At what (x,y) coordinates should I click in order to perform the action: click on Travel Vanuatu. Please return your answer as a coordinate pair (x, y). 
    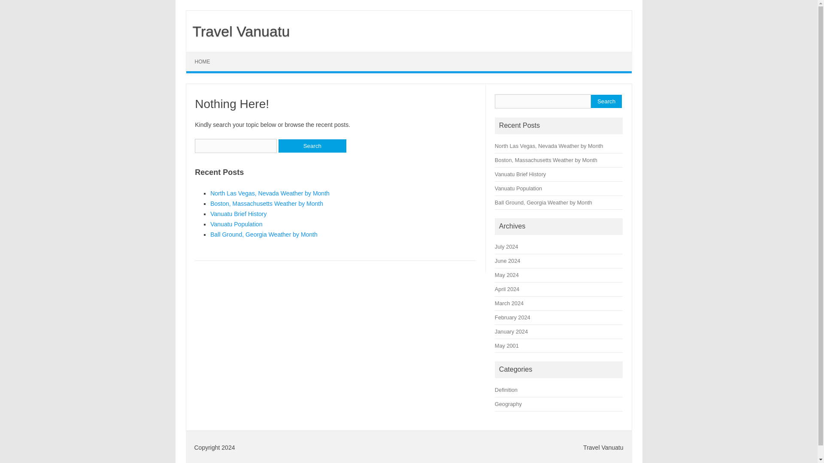
    Looking at the image, I should click on (238, 31).